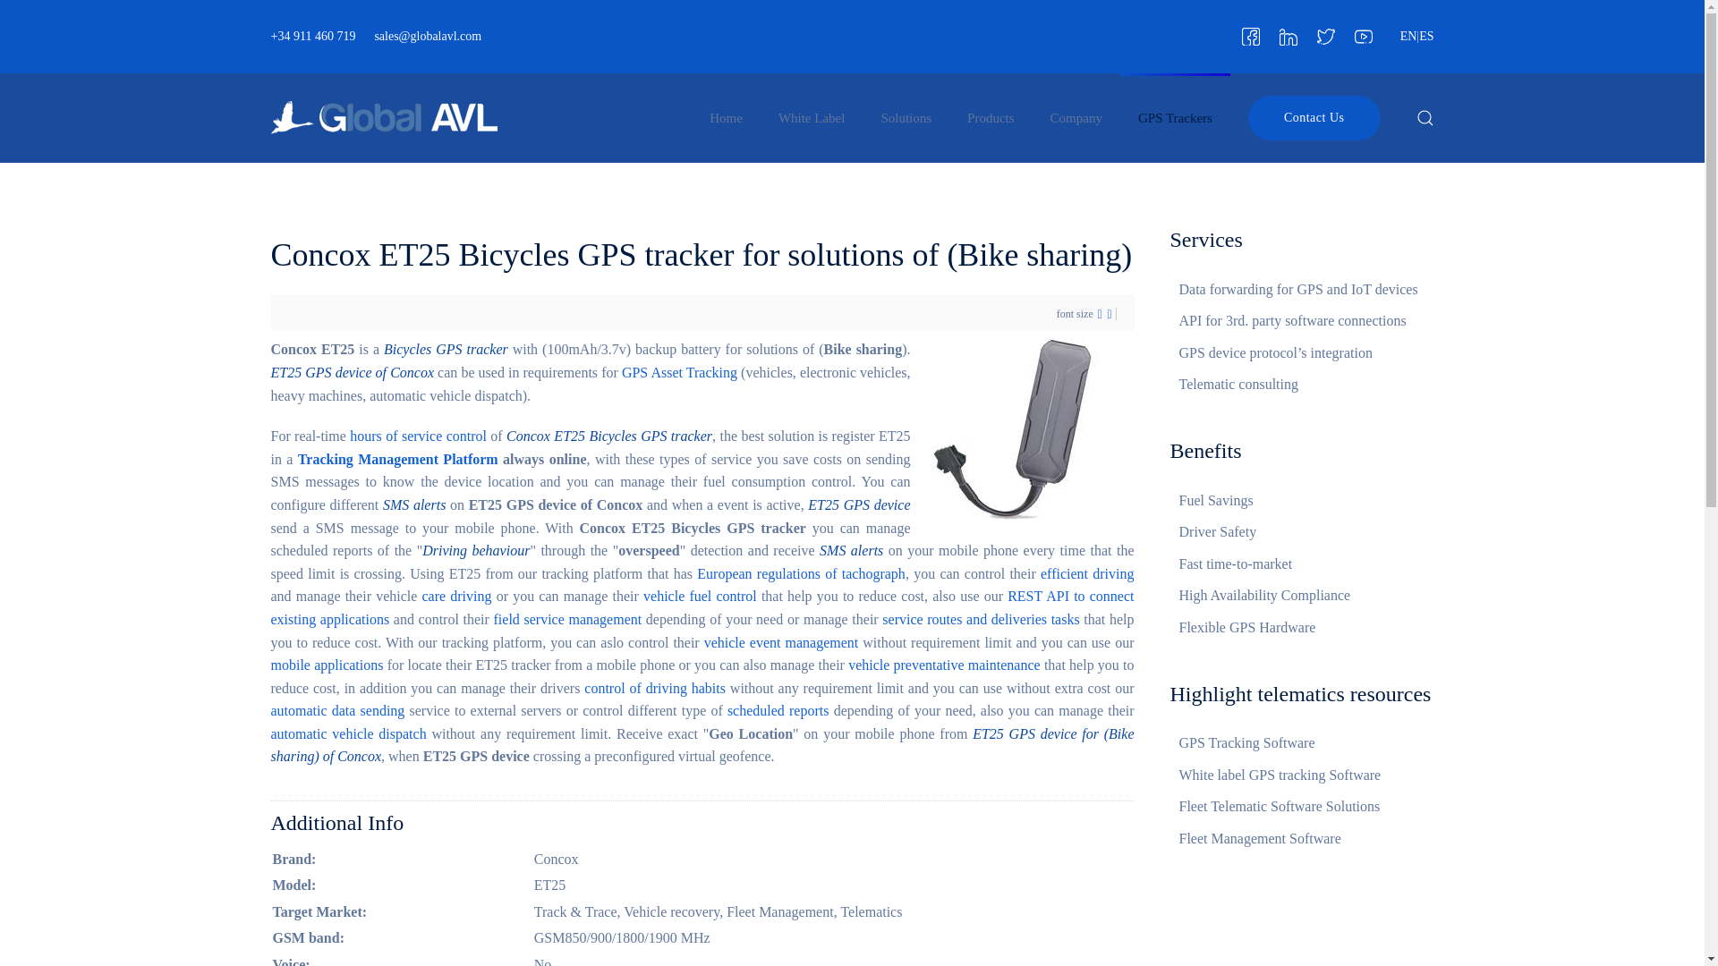  I want to click on Products, so click(991, 118).